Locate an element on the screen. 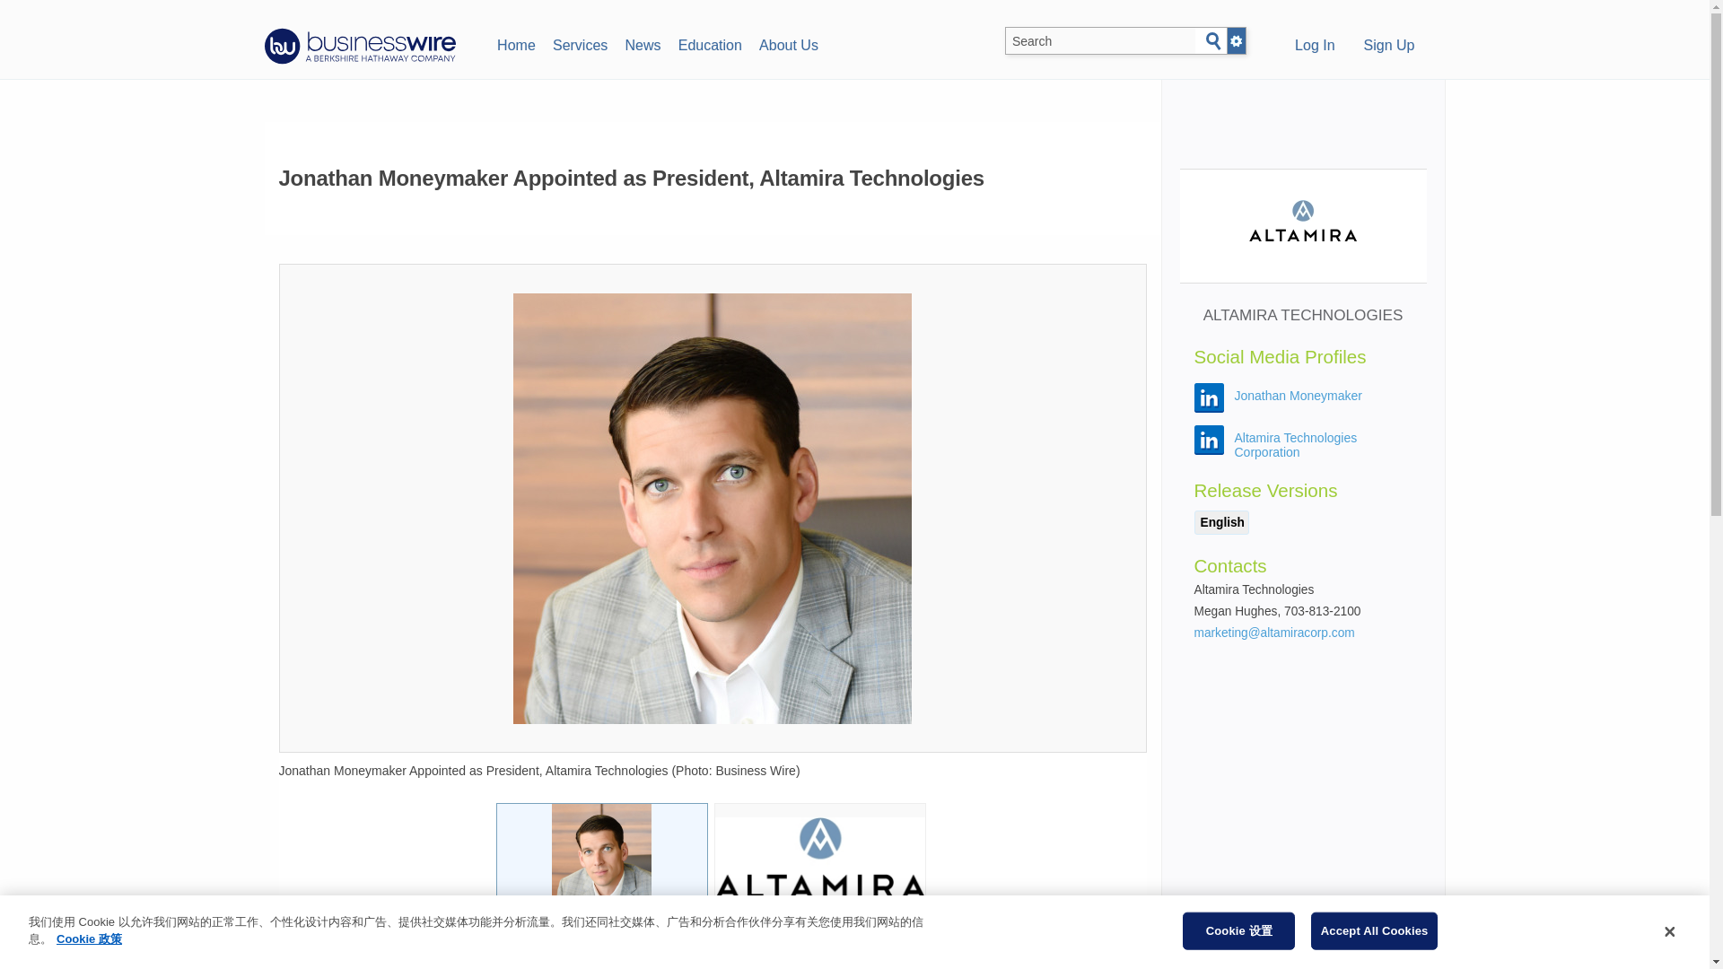 The width and height of the screenshot is (1723, 969). Search is located at coordinates (1213, 41).